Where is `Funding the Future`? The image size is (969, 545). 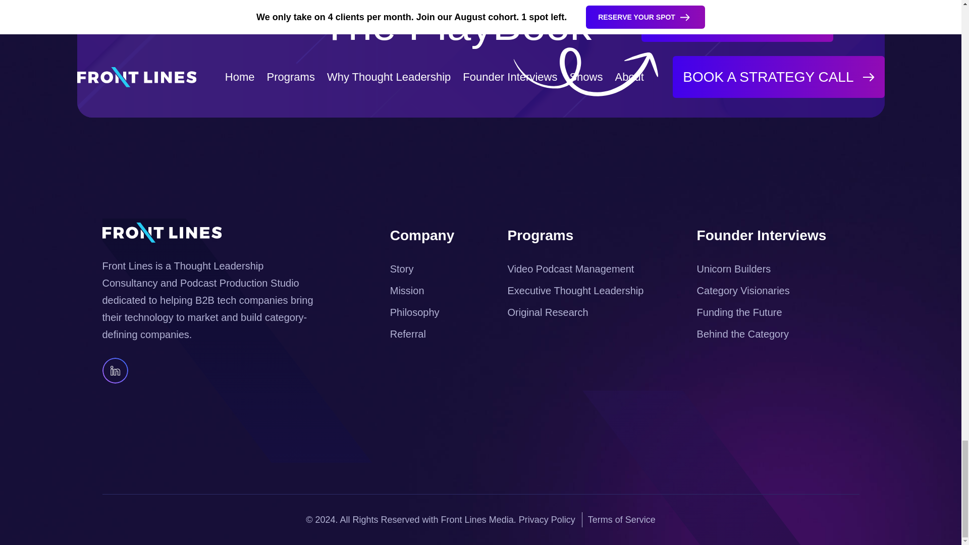
Funding the Future is located at coordinates (739, 312).